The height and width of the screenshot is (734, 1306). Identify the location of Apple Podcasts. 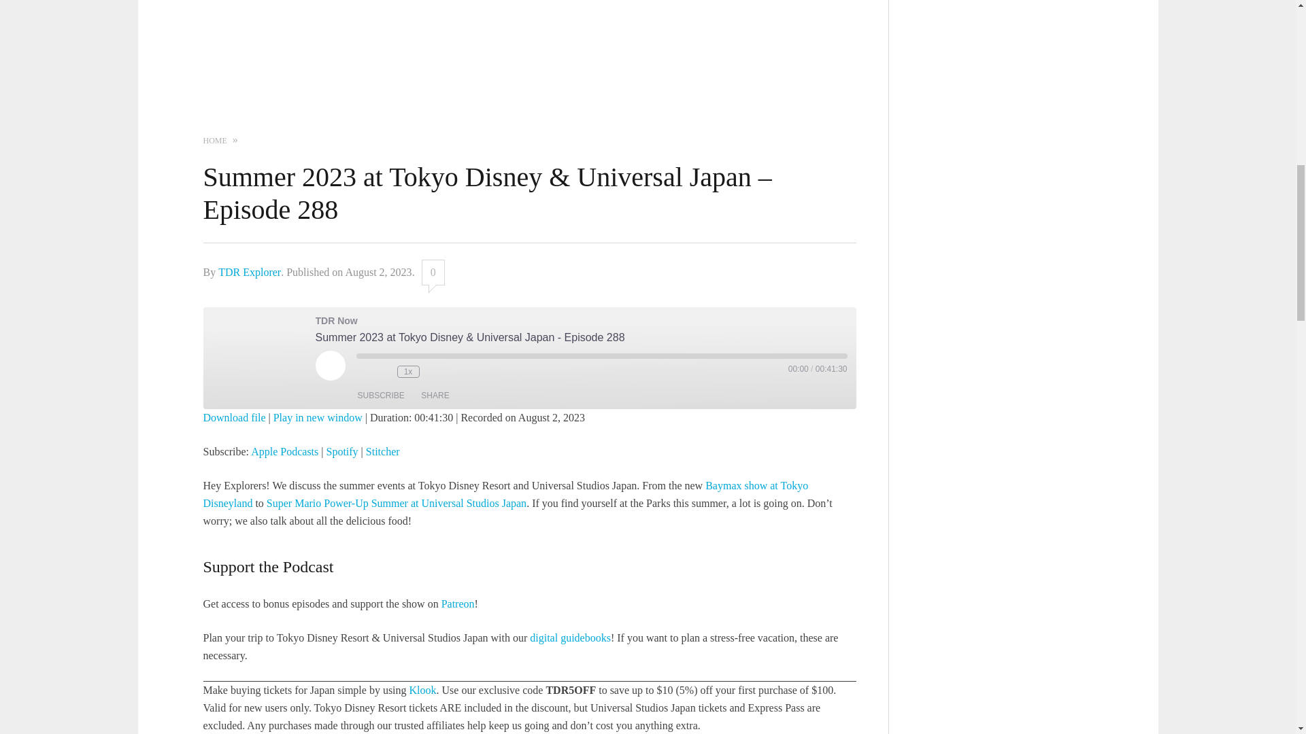
(284, 451).